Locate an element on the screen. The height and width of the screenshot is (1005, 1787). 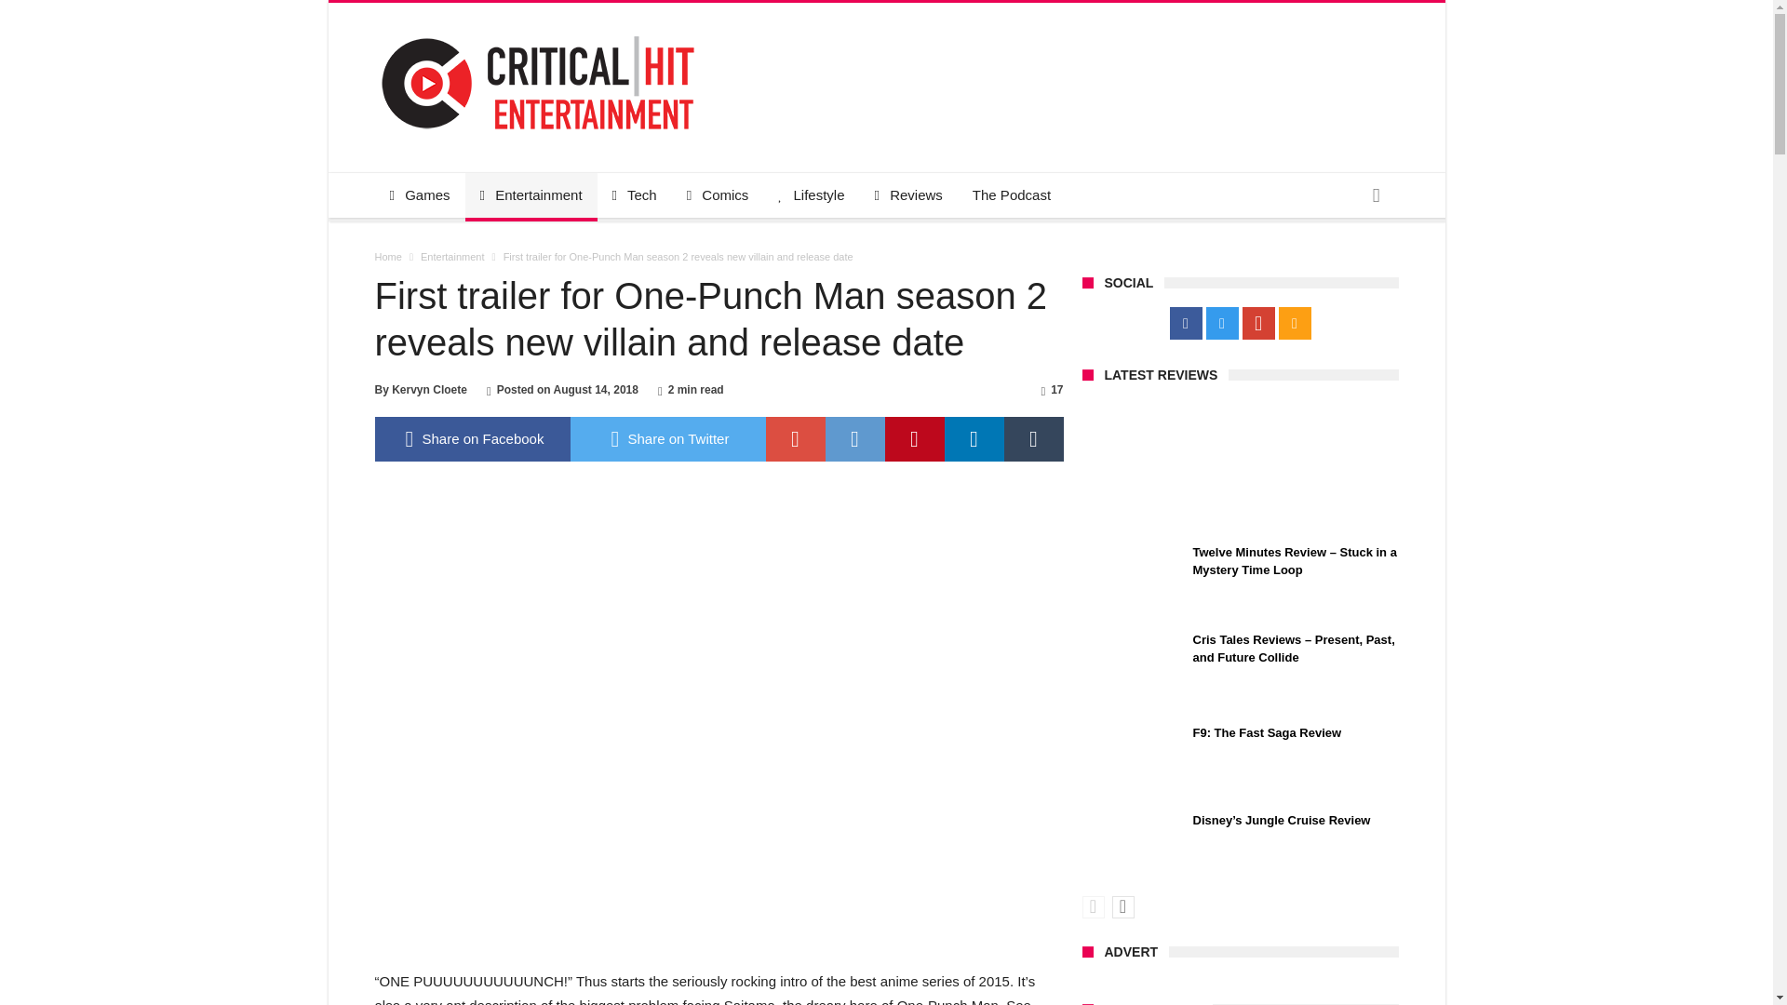
17 is located at coordinates (1056, 389).